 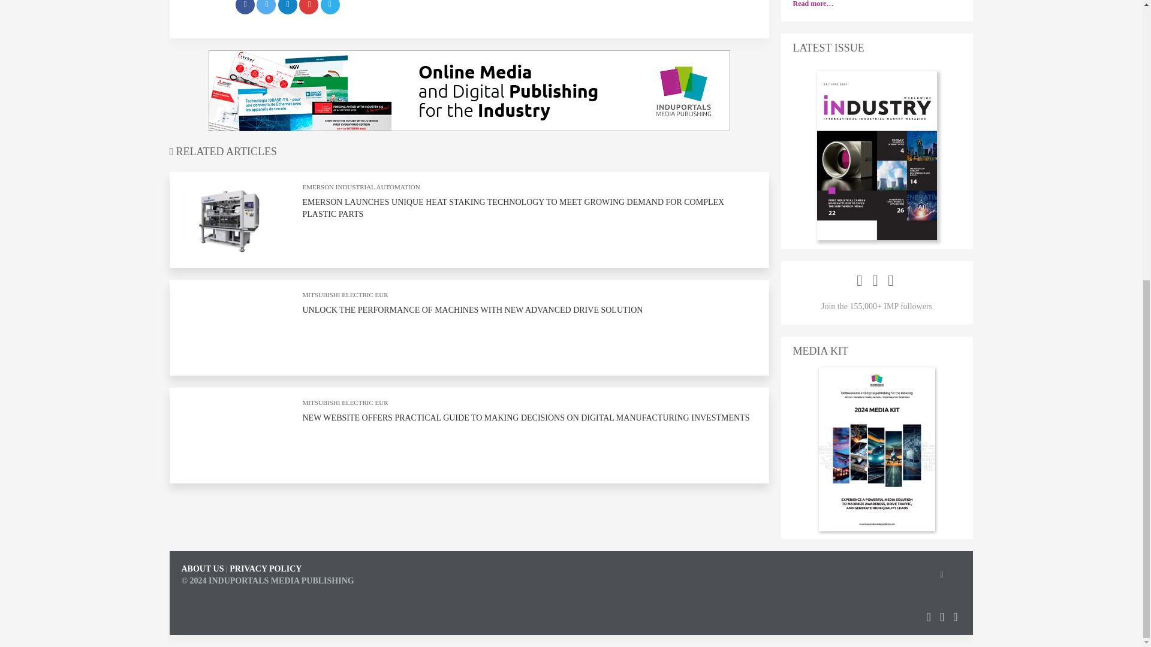 What do you see at coordinates (309, 7) in the screenshot?
I see `Share on Pinterest` at bounding box center [309, 7].